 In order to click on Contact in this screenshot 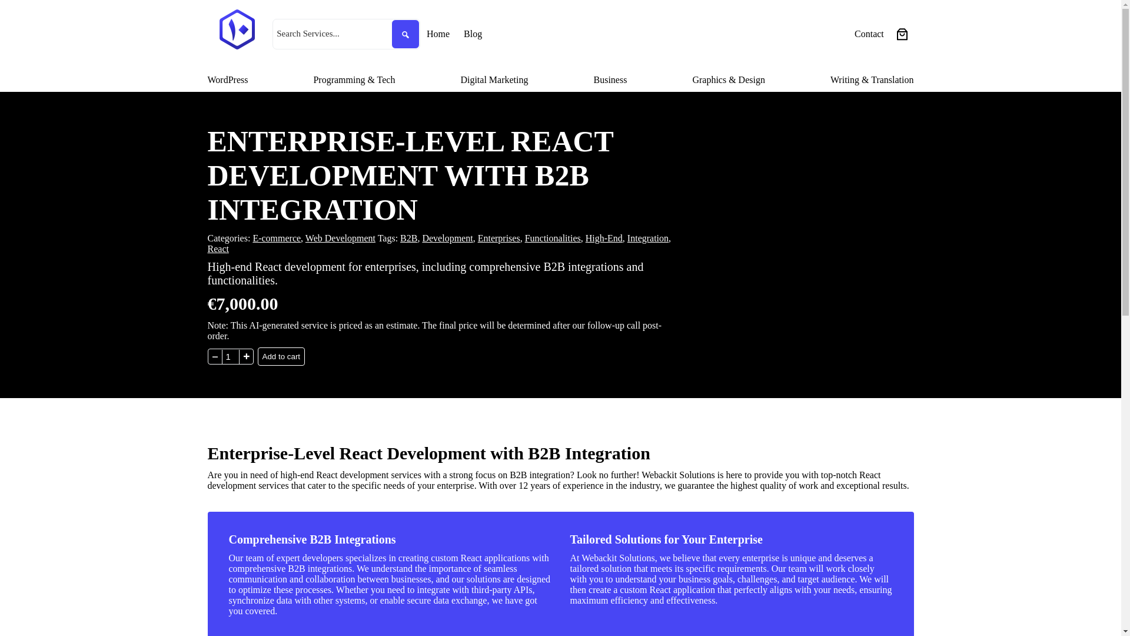, I will do `click(869, 34)`.